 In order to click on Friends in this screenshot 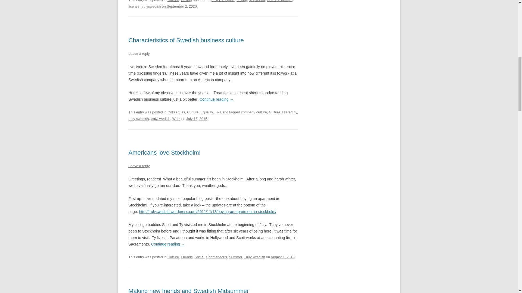, I will do `click(187, 257)`.